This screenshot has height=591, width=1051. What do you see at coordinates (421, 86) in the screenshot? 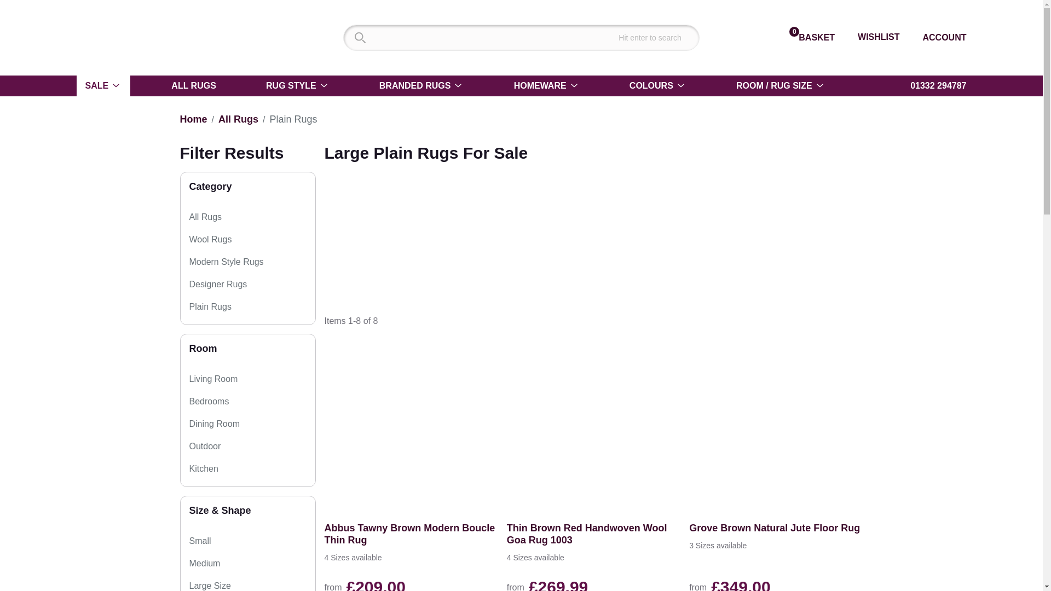
I see `BRANDED RUGS` at bounding box center [421, 86].